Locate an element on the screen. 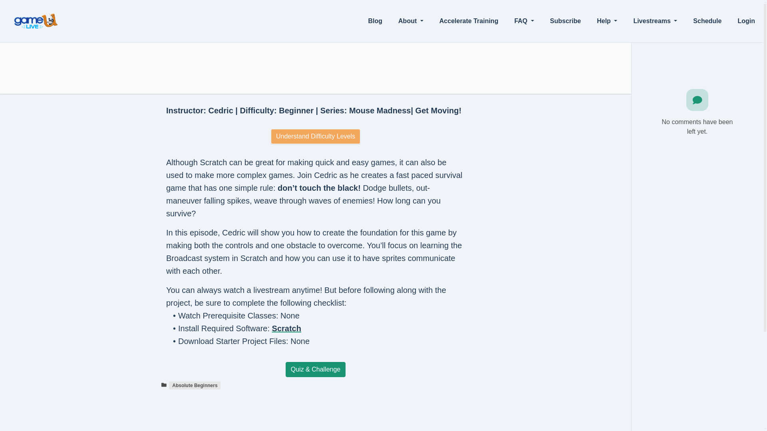 The height and width of the screenshot is (431, 767). Blog is located at coordinates (376, 21).